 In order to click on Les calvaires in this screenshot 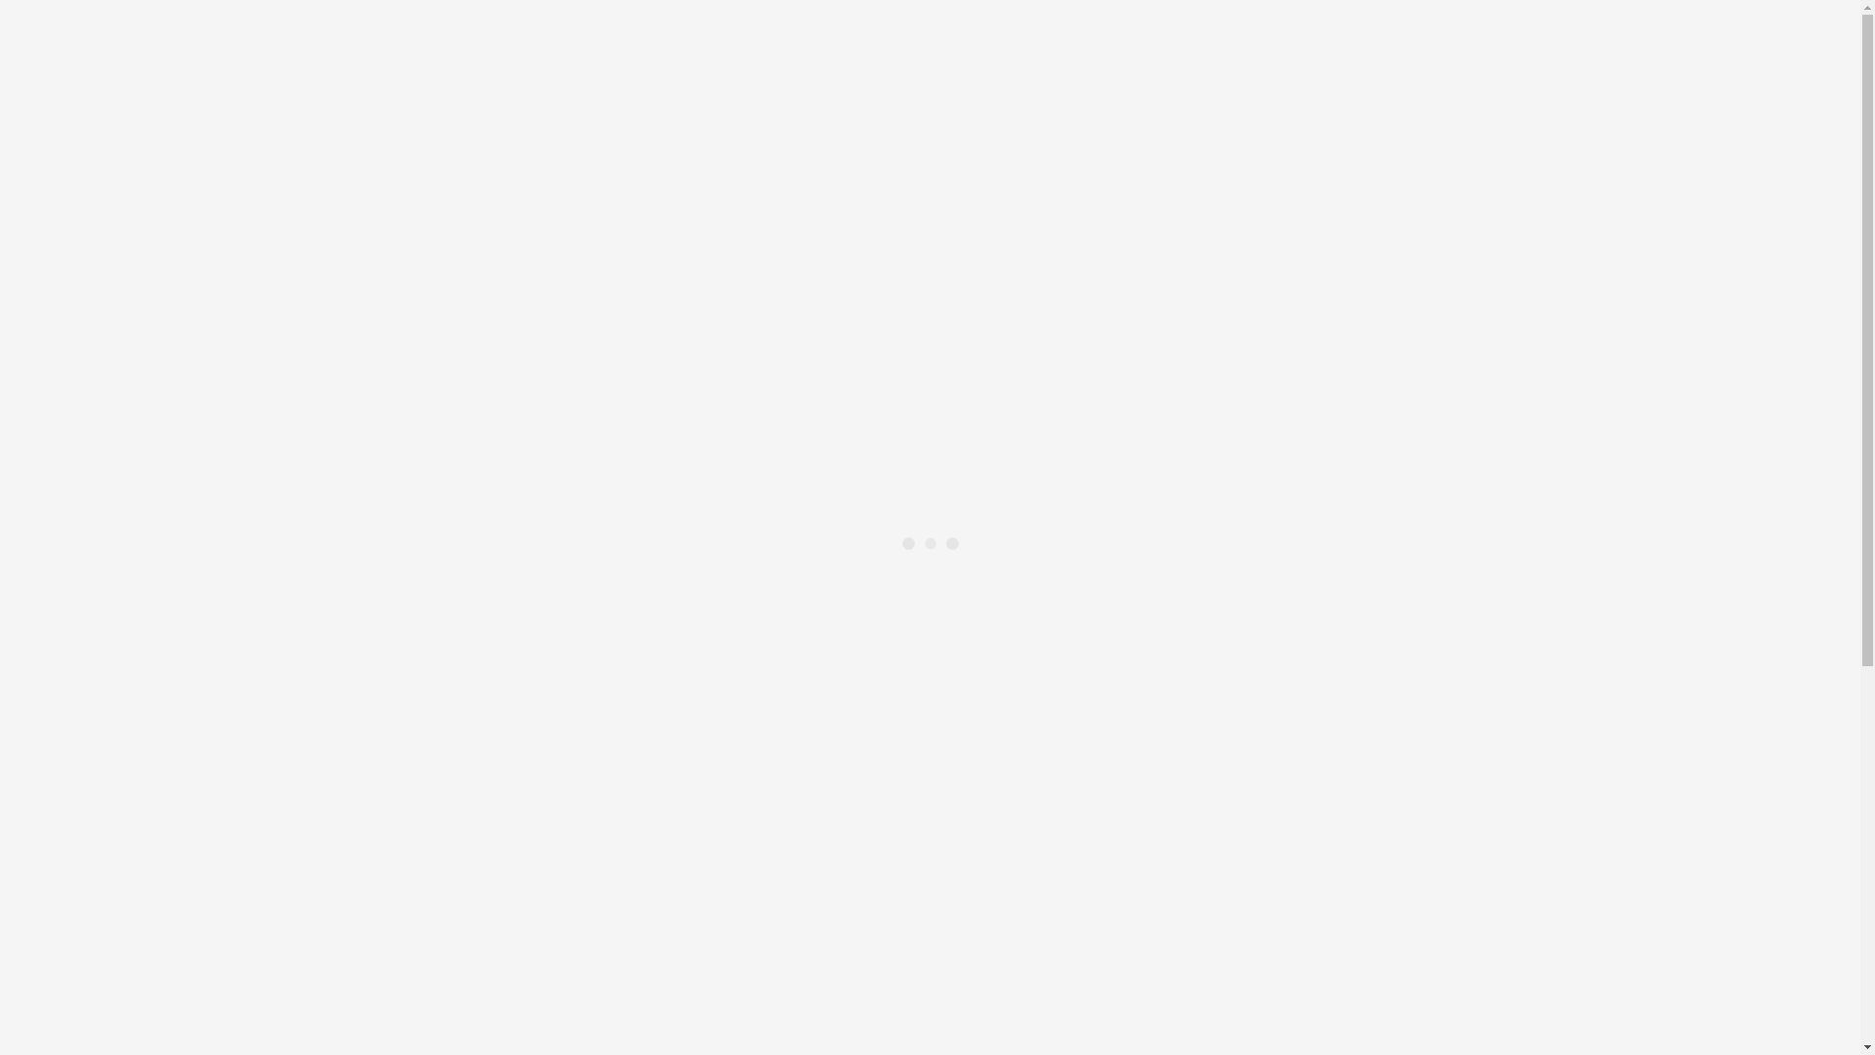, I will do `click(166, 842)`.